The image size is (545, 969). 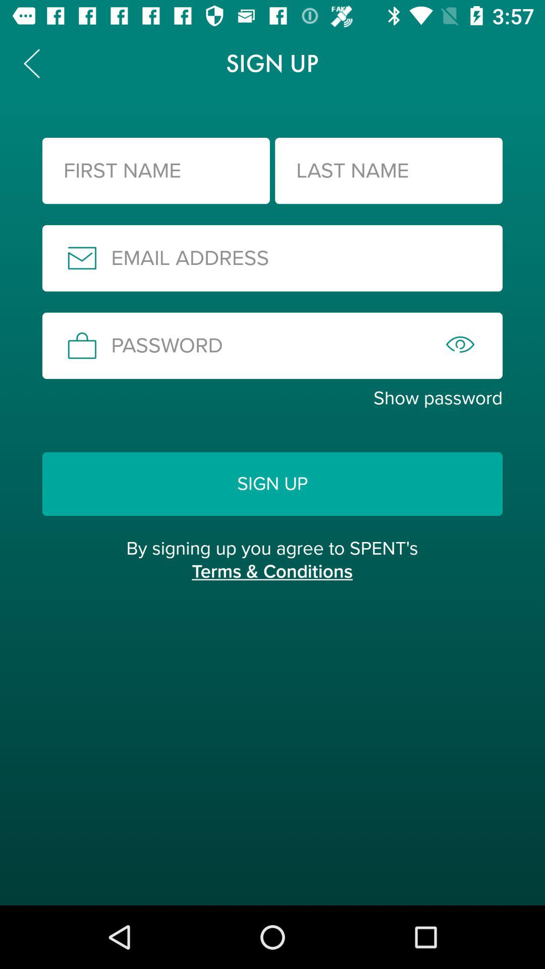 What do you see at coordinates (389, 171) in the screenshot?
I see `last name` at bounding box center [389, 171].